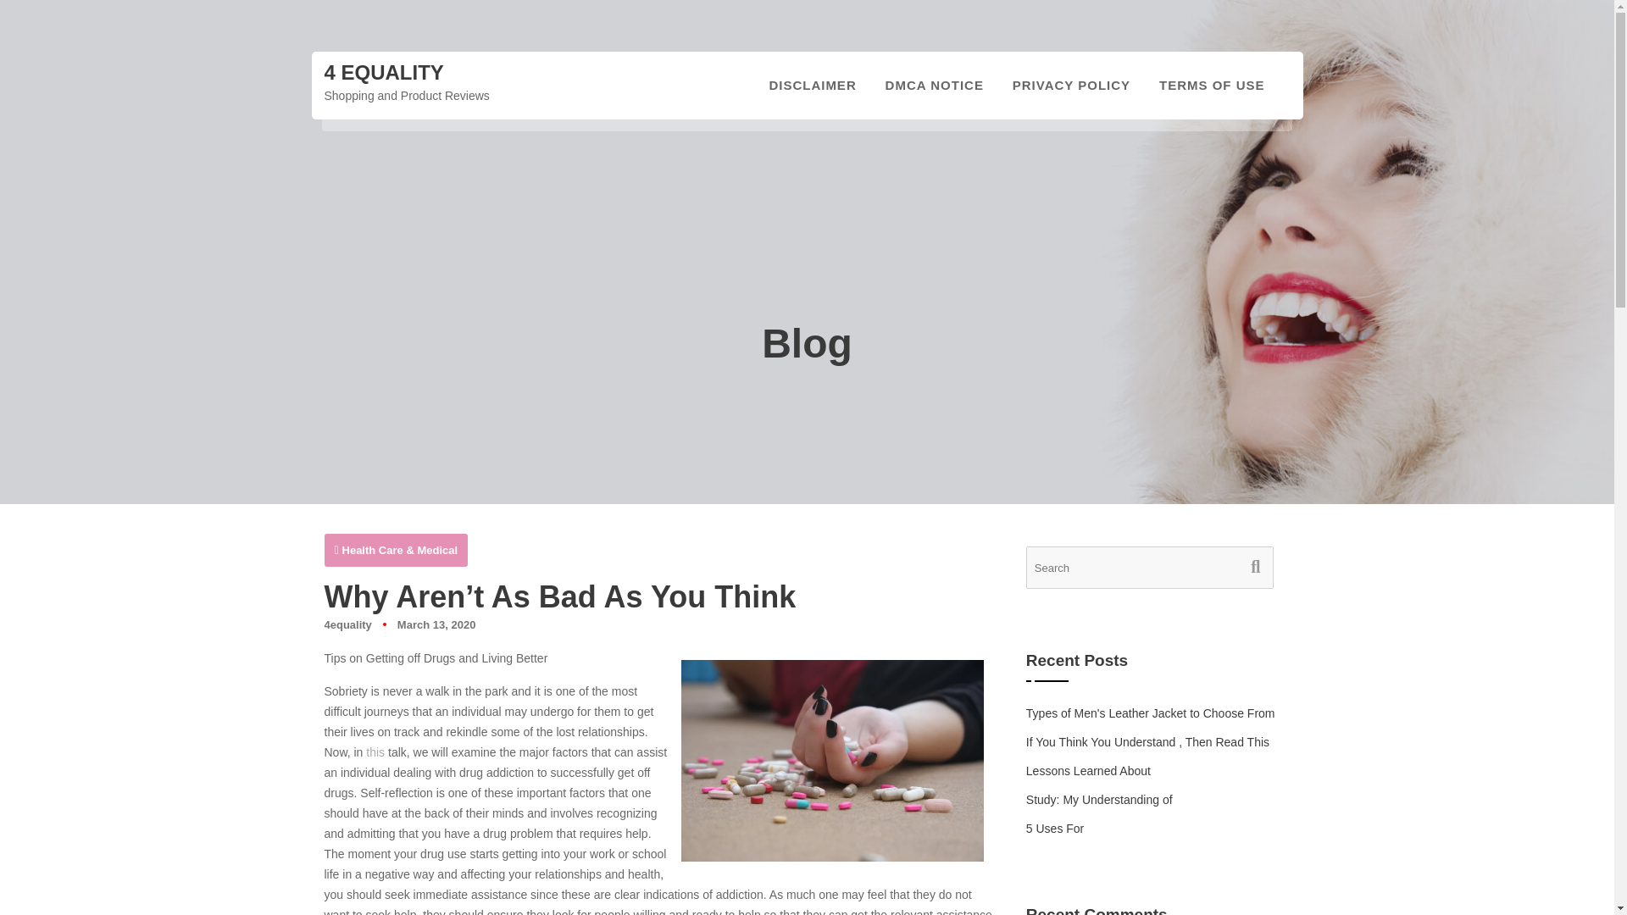 This screenshot has height=915, width=1627. I want to click on this, so click(375, 752).